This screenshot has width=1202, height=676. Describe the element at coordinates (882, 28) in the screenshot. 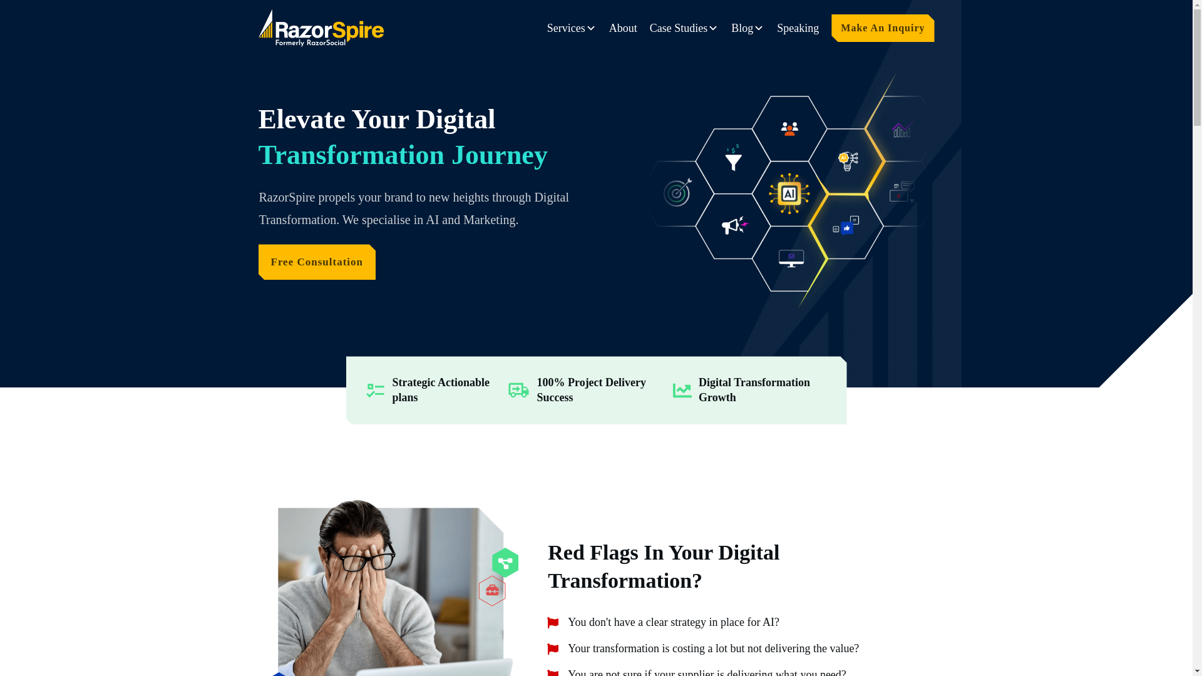

I see `Make An Inquiry` at that location.